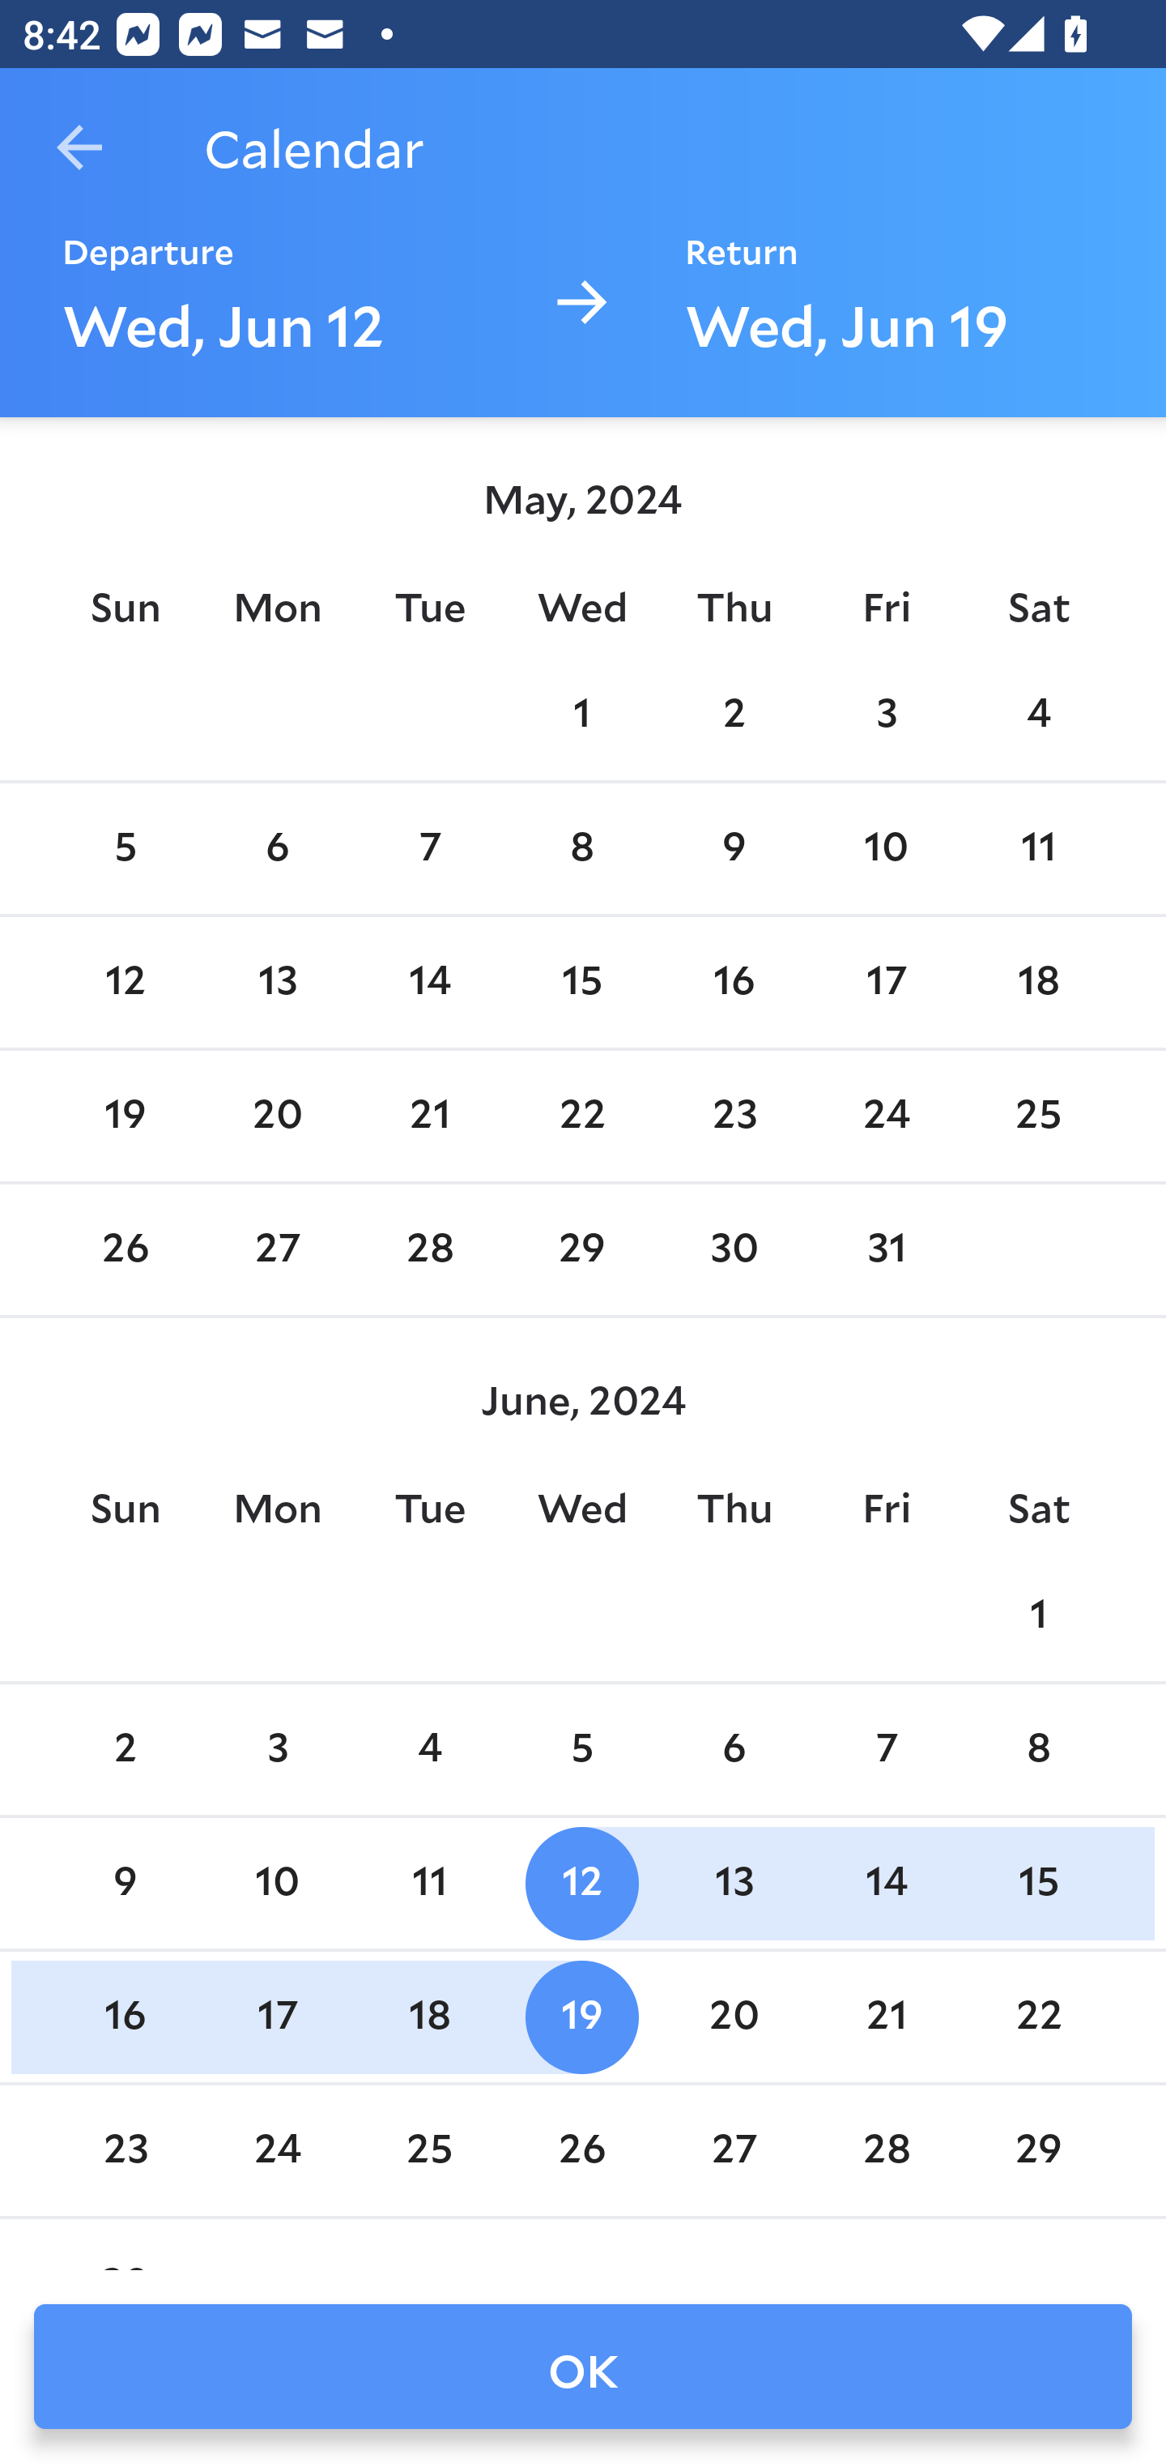 Image resolution: width=1166 pixels, height=2463 pixels. Describe the element at coordinates (582, 1116) in the screenshot. I see `22` at that location.